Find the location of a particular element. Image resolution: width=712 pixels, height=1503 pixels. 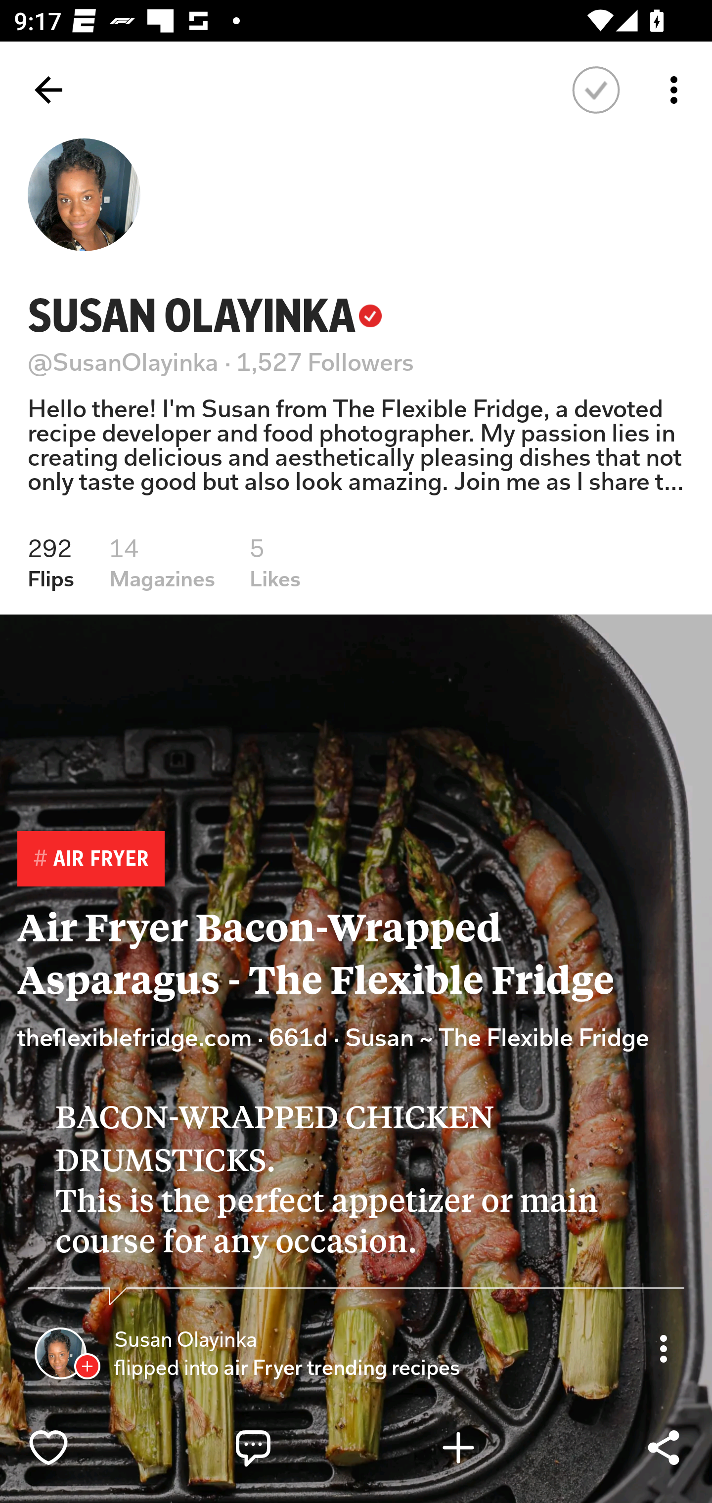

5 Likes is located at coordinates (275, 563).